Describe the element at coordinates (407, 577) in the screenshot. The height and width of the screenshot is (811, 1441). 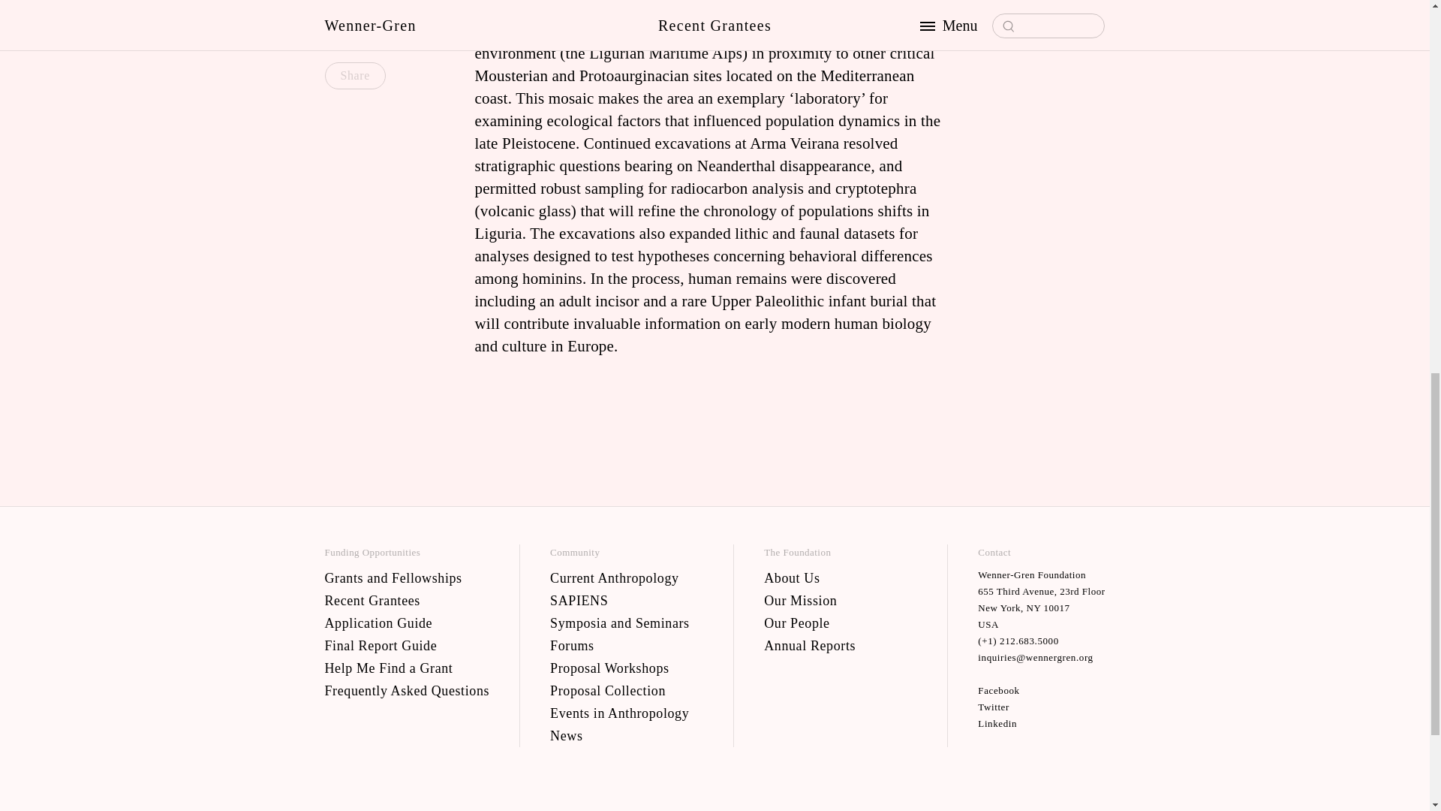
I see `Grants and Fellowships` at that location.